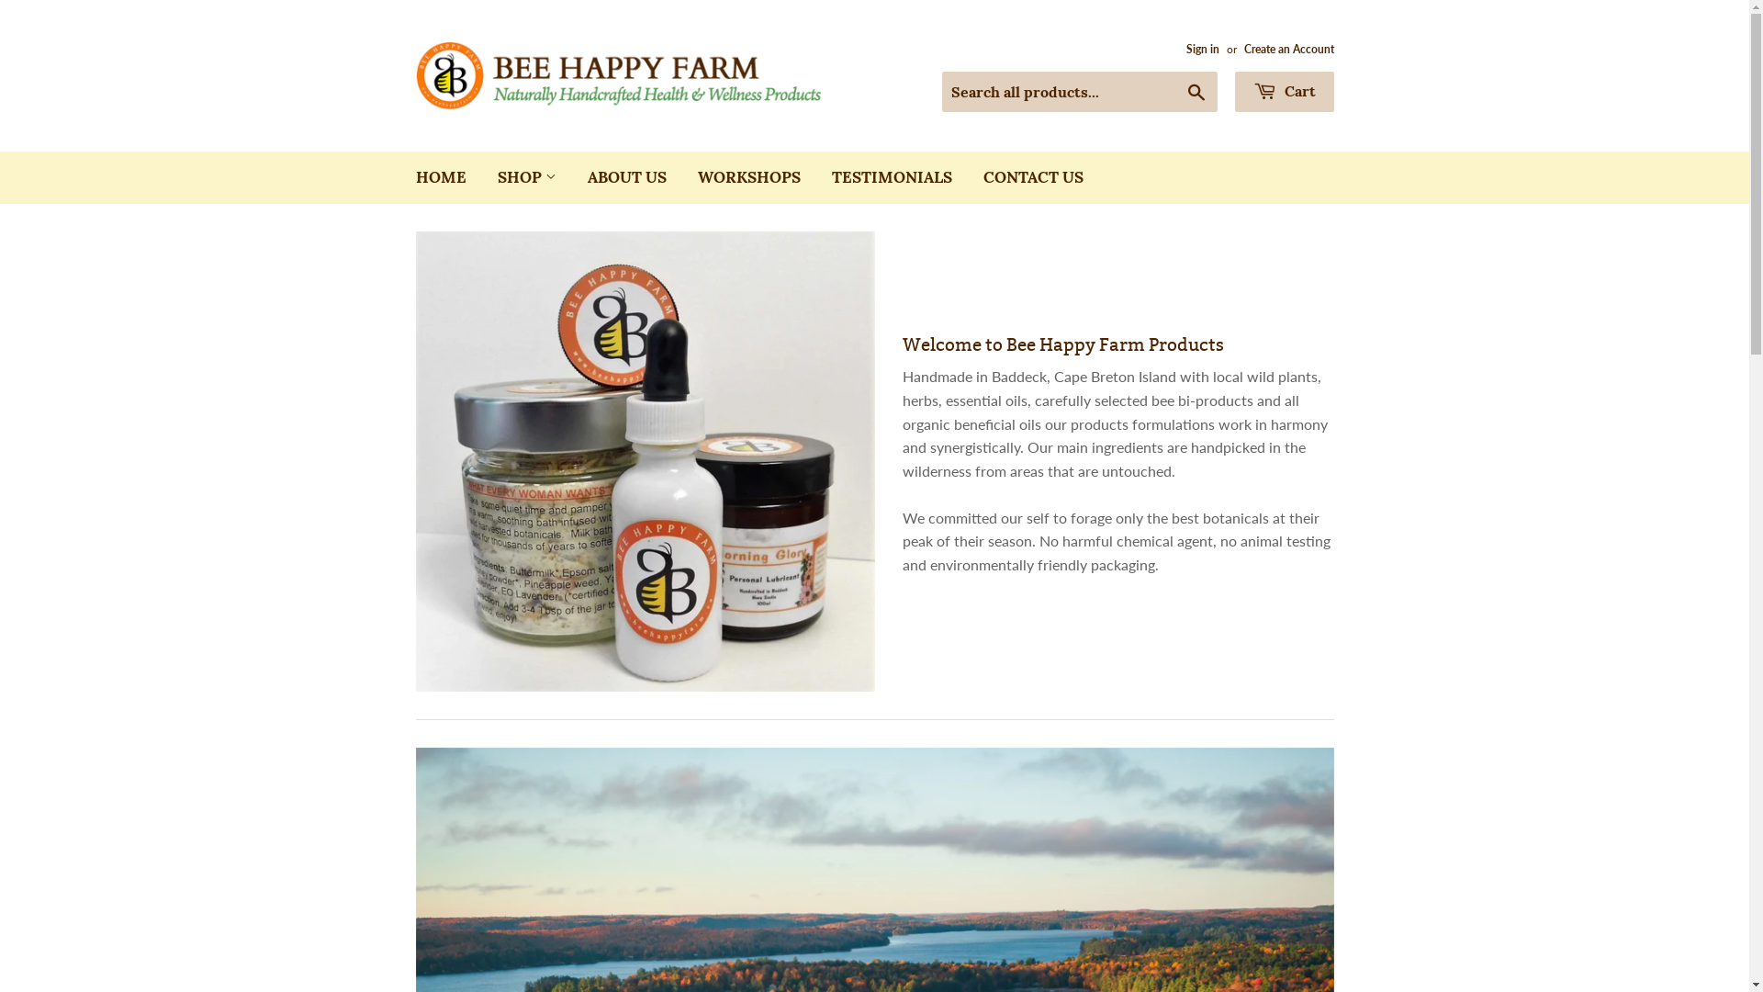 This screenshot has height=992, width=1763. I want to click on TESTIMONIALS, so click(891, 178).